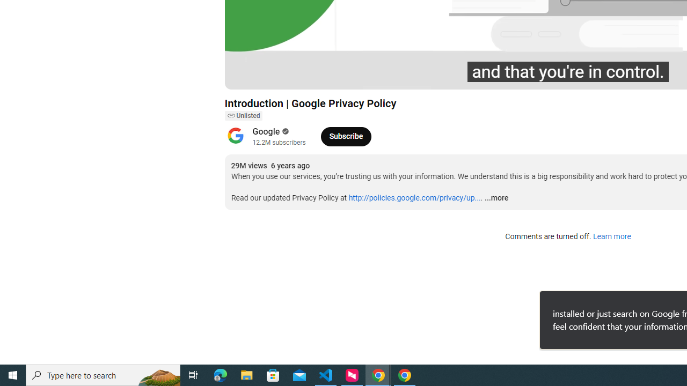 Image resolution: width=687 pixels, height=386 pixels. Describe the element at coordinates (612, 237) in the screenshot. I see `Learn more` at that location.